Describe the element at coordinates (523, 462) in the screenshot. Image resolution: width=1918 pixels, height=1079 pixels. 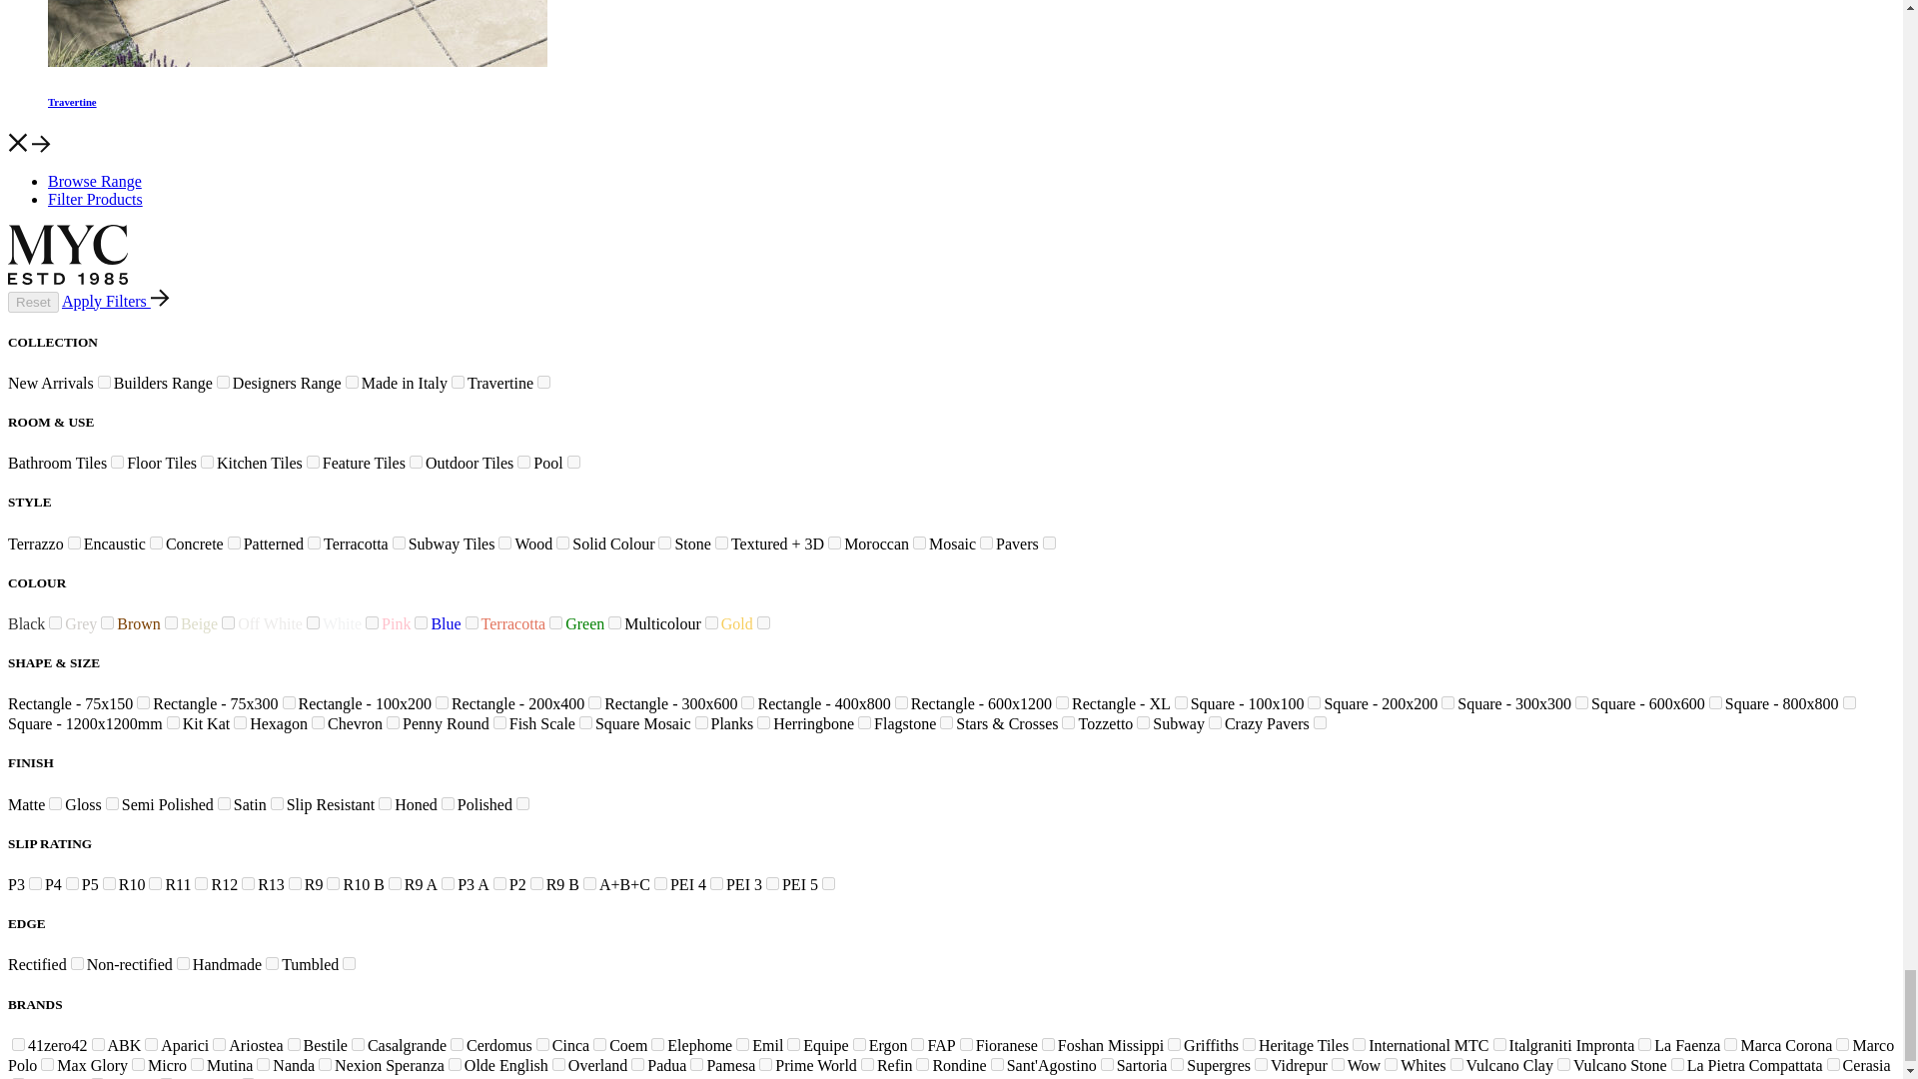
I see `152` at that location.